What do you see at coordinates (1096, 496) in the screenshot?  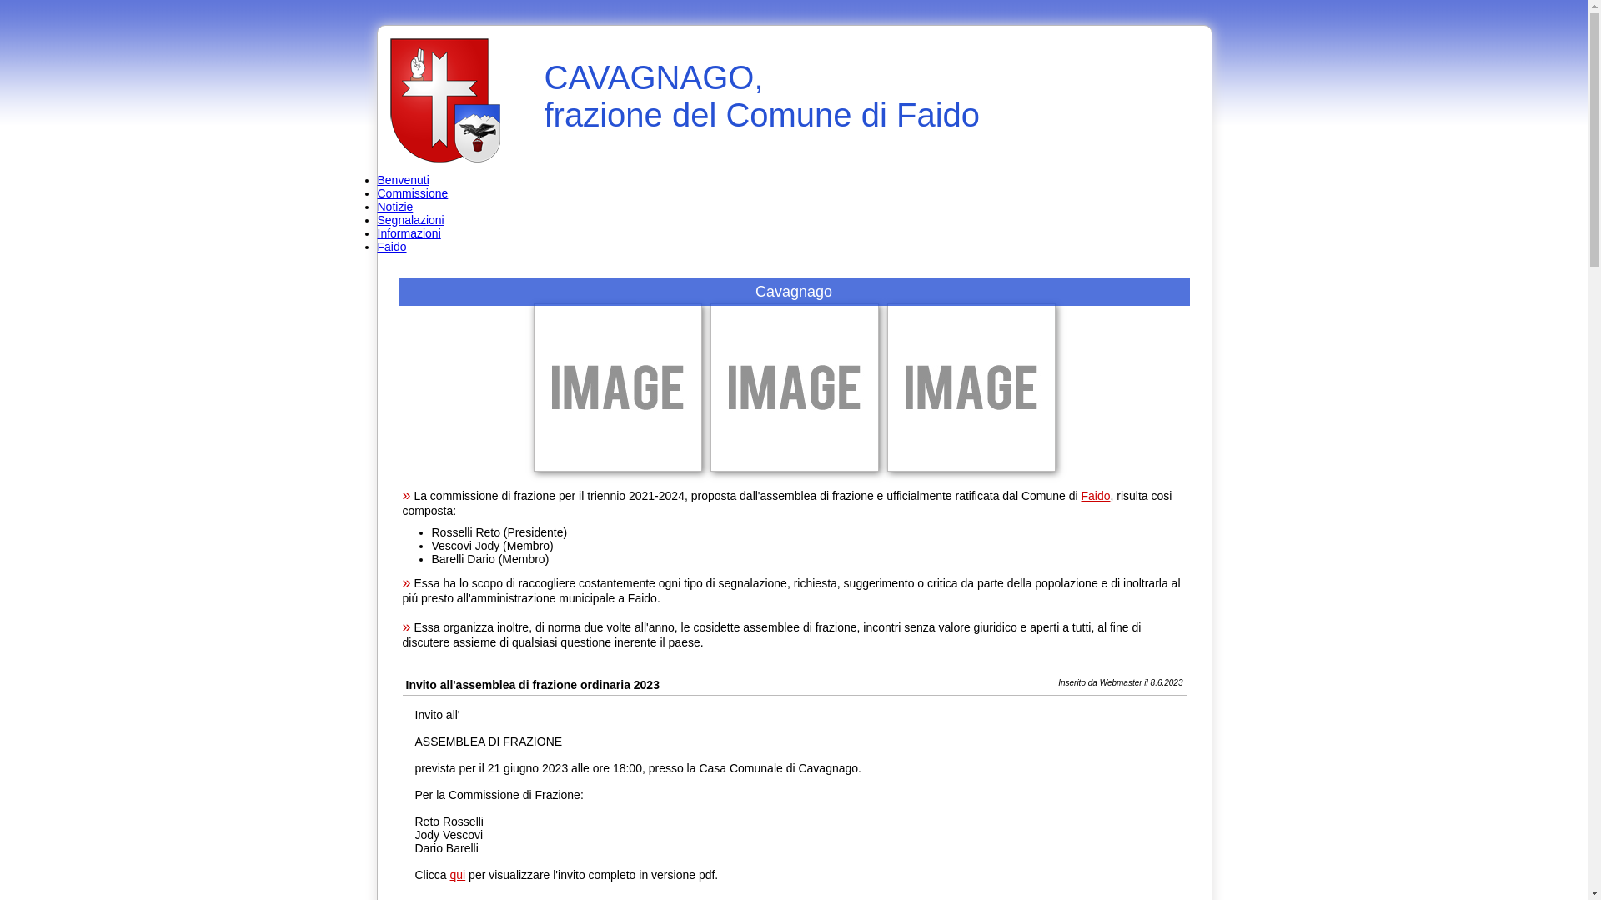 I see `Faido` at bounding box center [1096, 496].